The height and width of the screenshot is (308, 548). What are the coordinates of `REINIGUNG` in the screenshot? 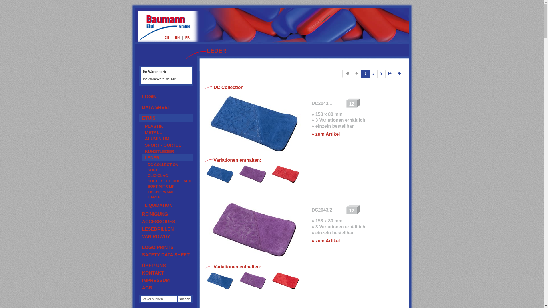 It's located at (166, 214).